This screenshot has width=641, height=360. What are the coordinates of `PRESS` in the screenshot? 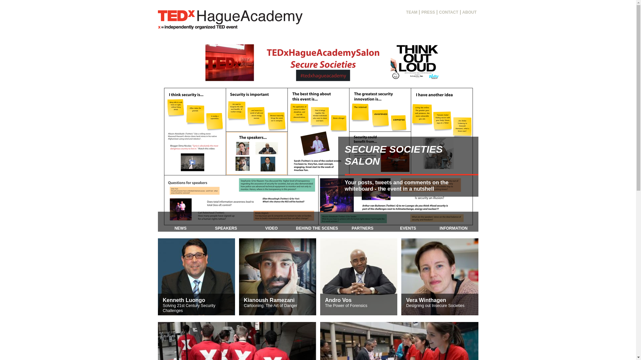 It's located at (428, 12).